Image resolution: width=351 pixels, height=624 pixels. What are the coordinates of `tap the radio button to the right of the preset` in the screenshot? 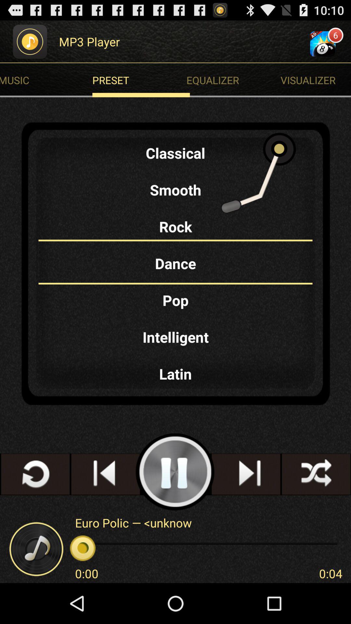 It's located at (316, 80).